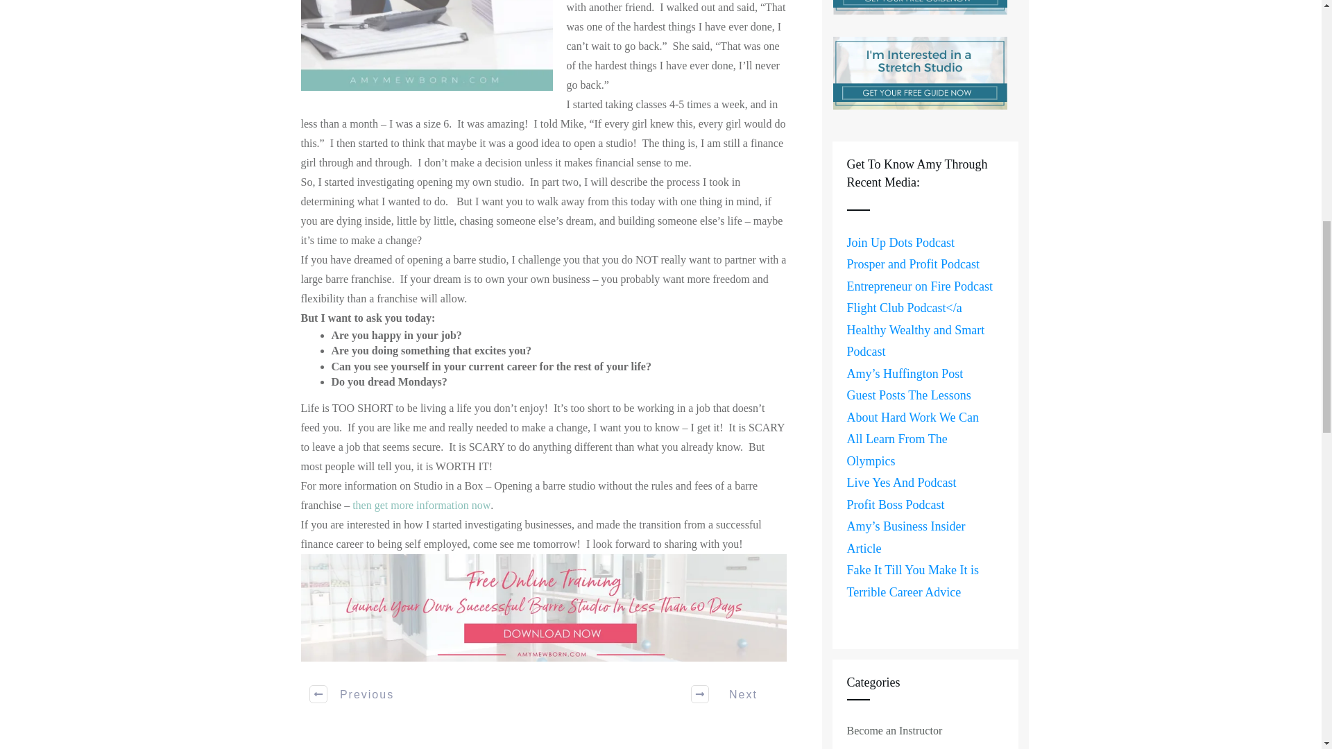 The height and width of the screenshot is (749, 1332). What do you see at coordinates (734, 694) in the screenshot?
I see `Next` at bounding box center [734, 694].